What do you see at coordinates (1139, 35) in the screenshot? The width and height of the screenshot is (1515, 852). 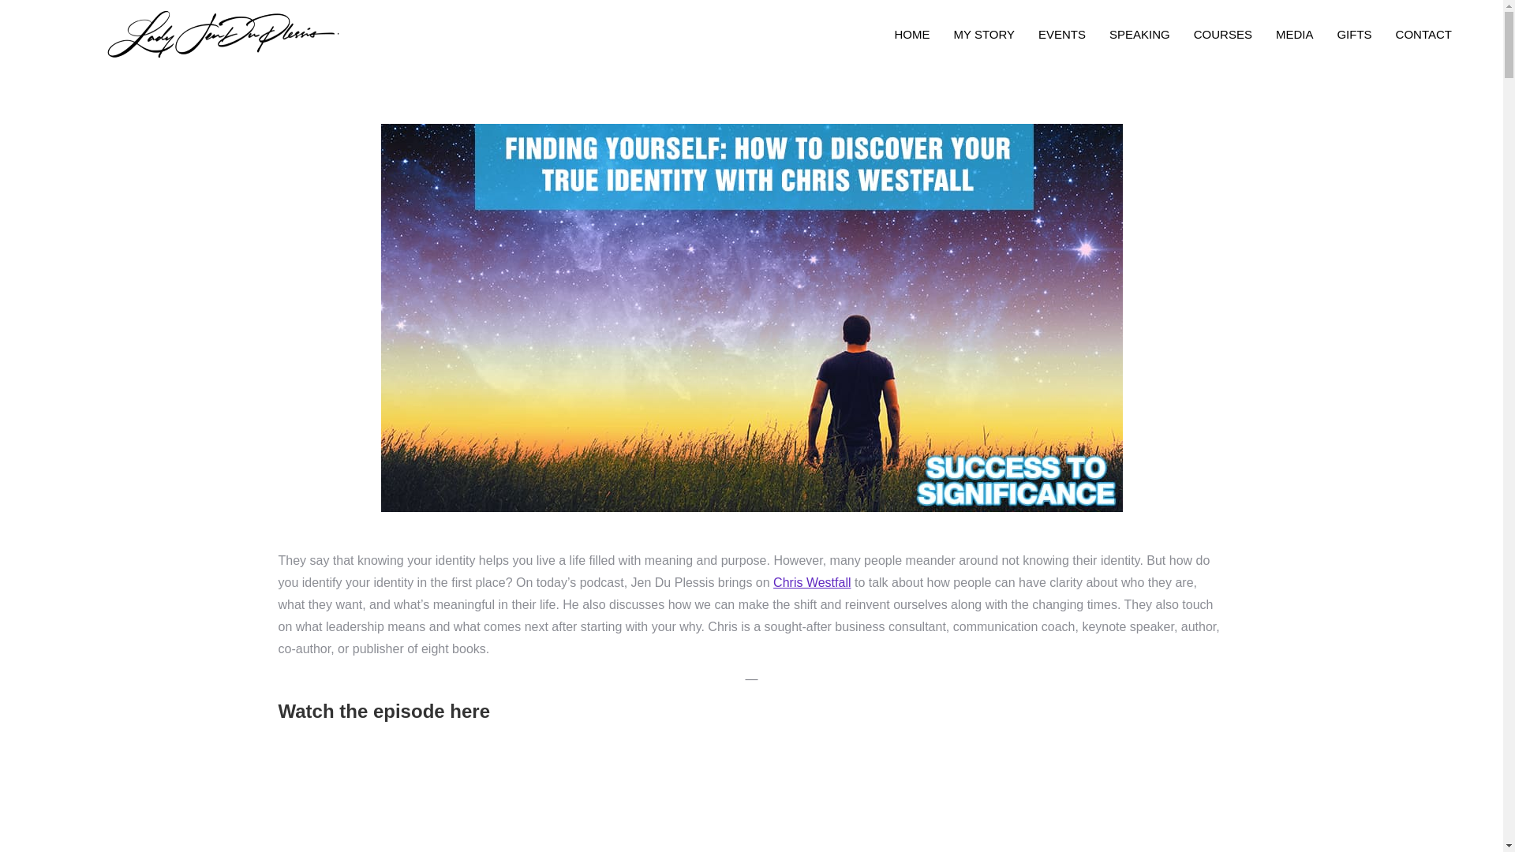 I see `SPEAKING` at bounding box center [1139, 35].